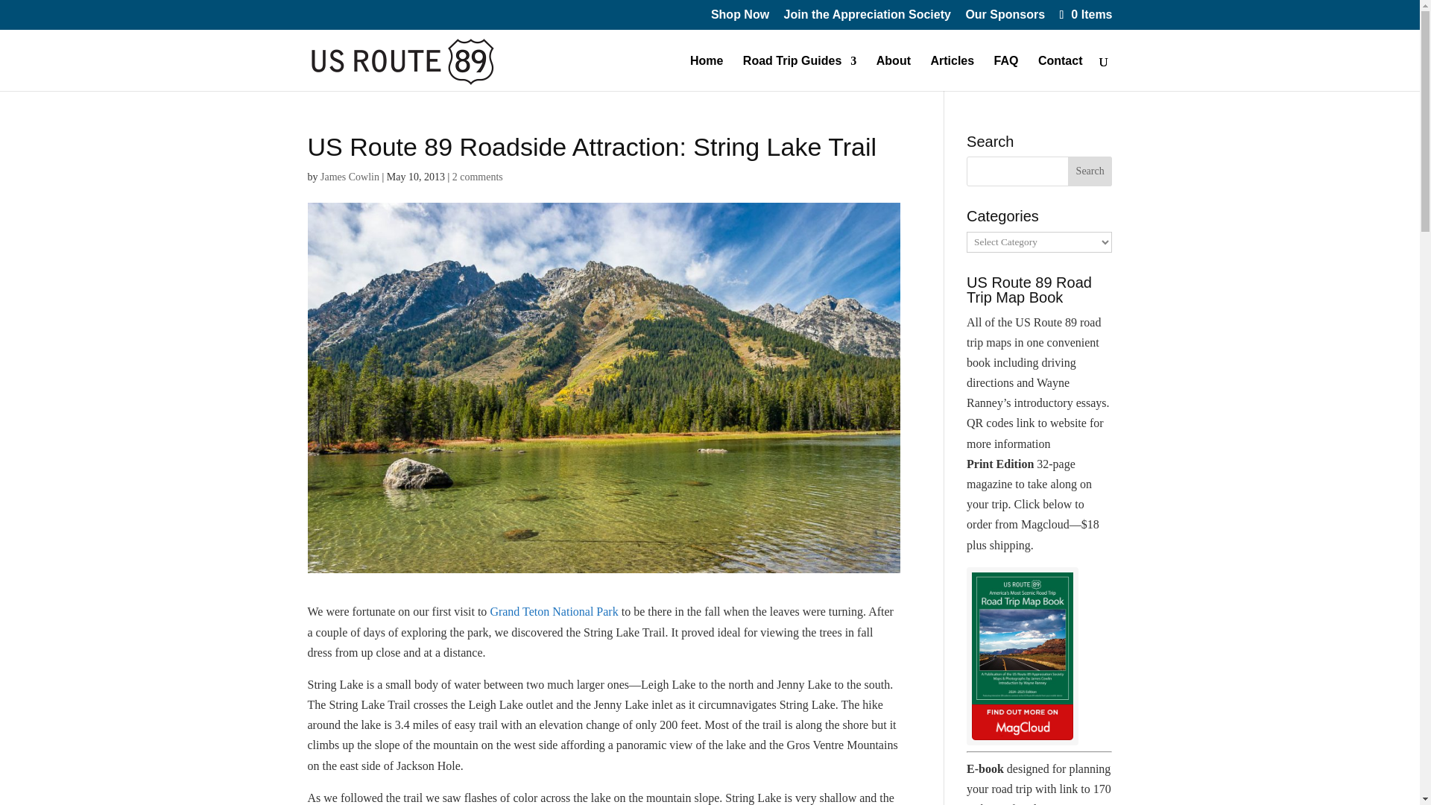 This screenshot has width=1431, height=805. Describe the element at coordinates (799, 73) in the screenshot. I see `Road Trip Guides` at that location.